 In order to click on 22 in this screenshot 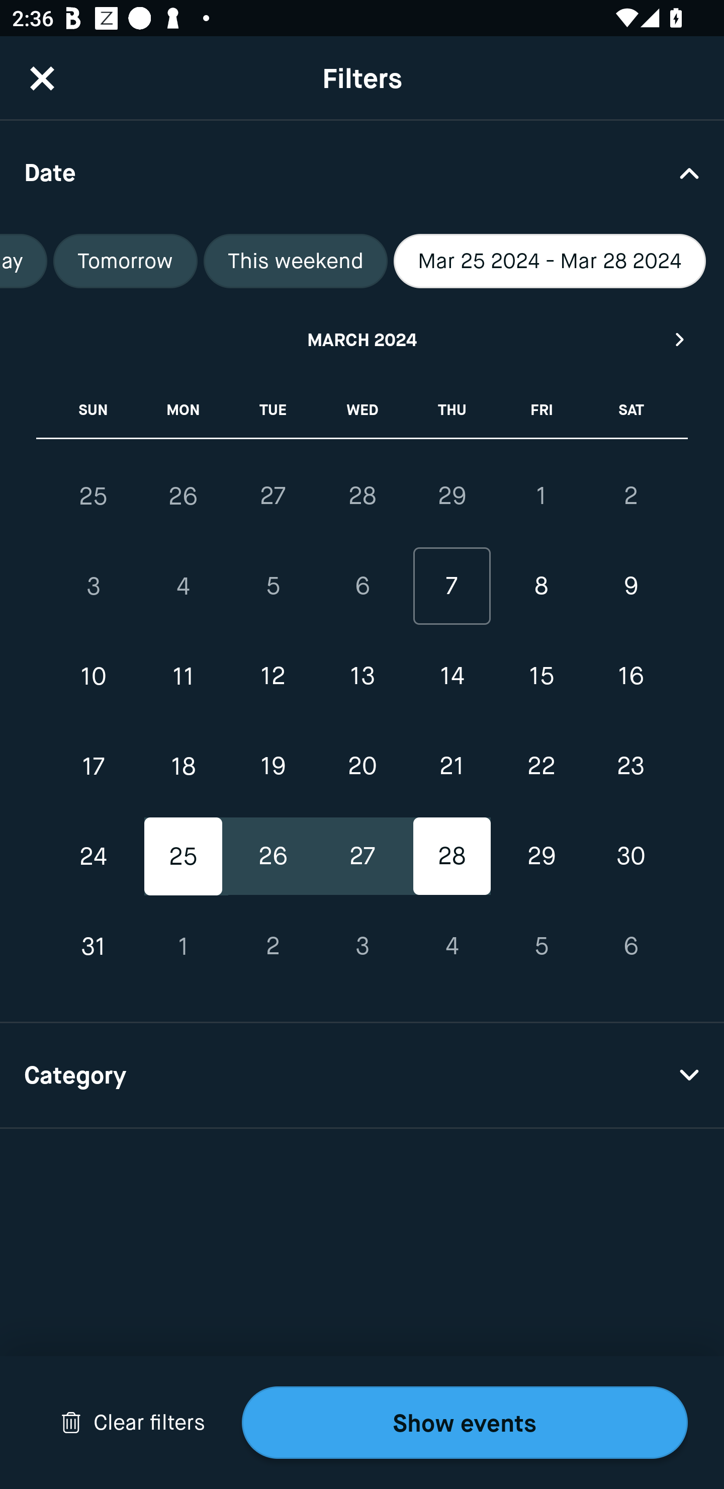, I will do `click(541, 766)`.